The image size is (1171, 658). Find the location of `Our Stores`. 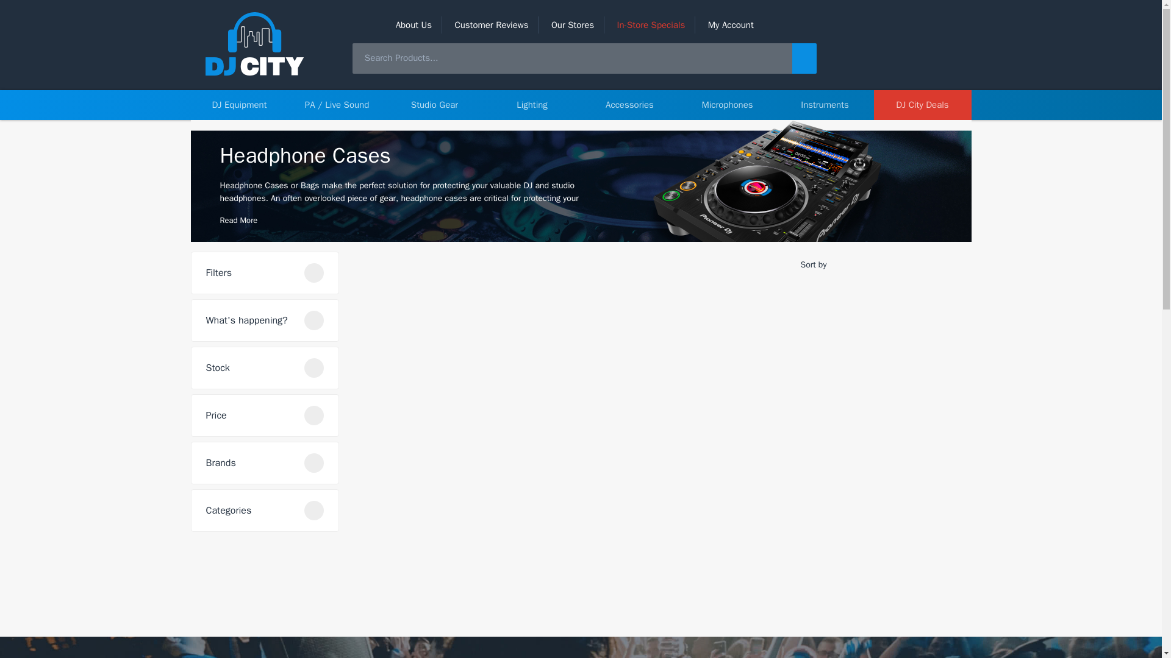

Our Stores is located at coordinates (572, 24).